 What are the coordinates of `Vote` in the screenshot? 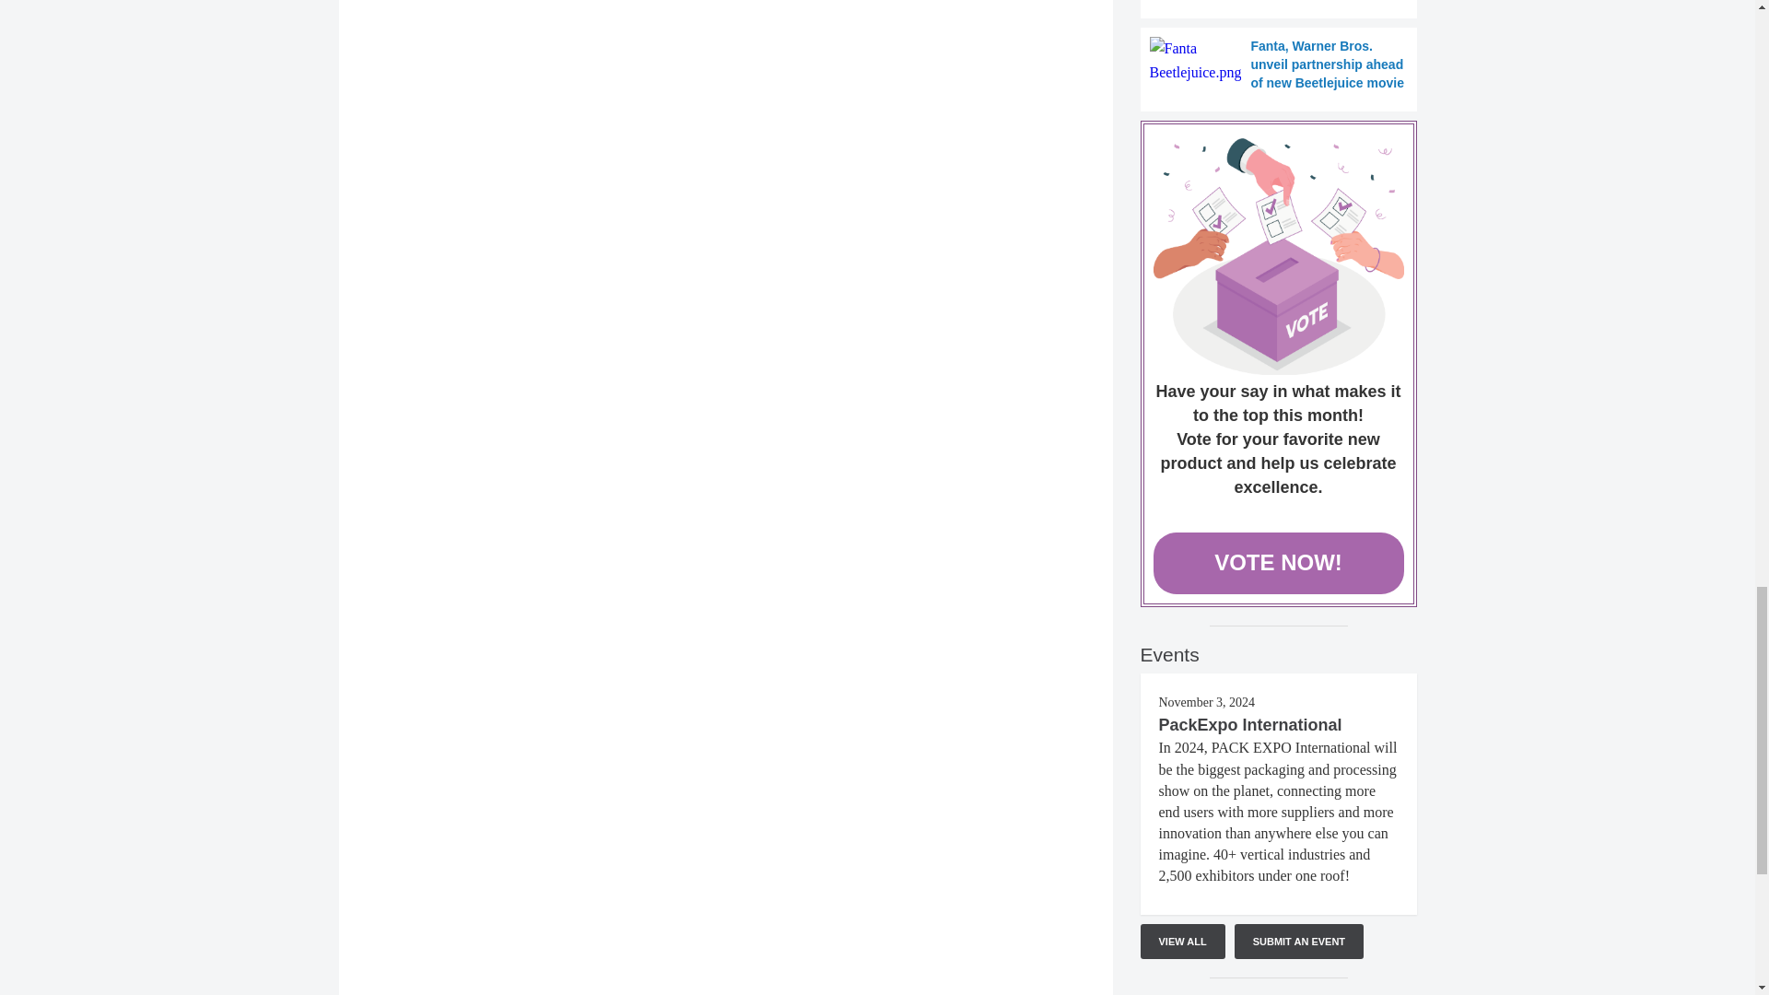 It's located at (1279, 256).